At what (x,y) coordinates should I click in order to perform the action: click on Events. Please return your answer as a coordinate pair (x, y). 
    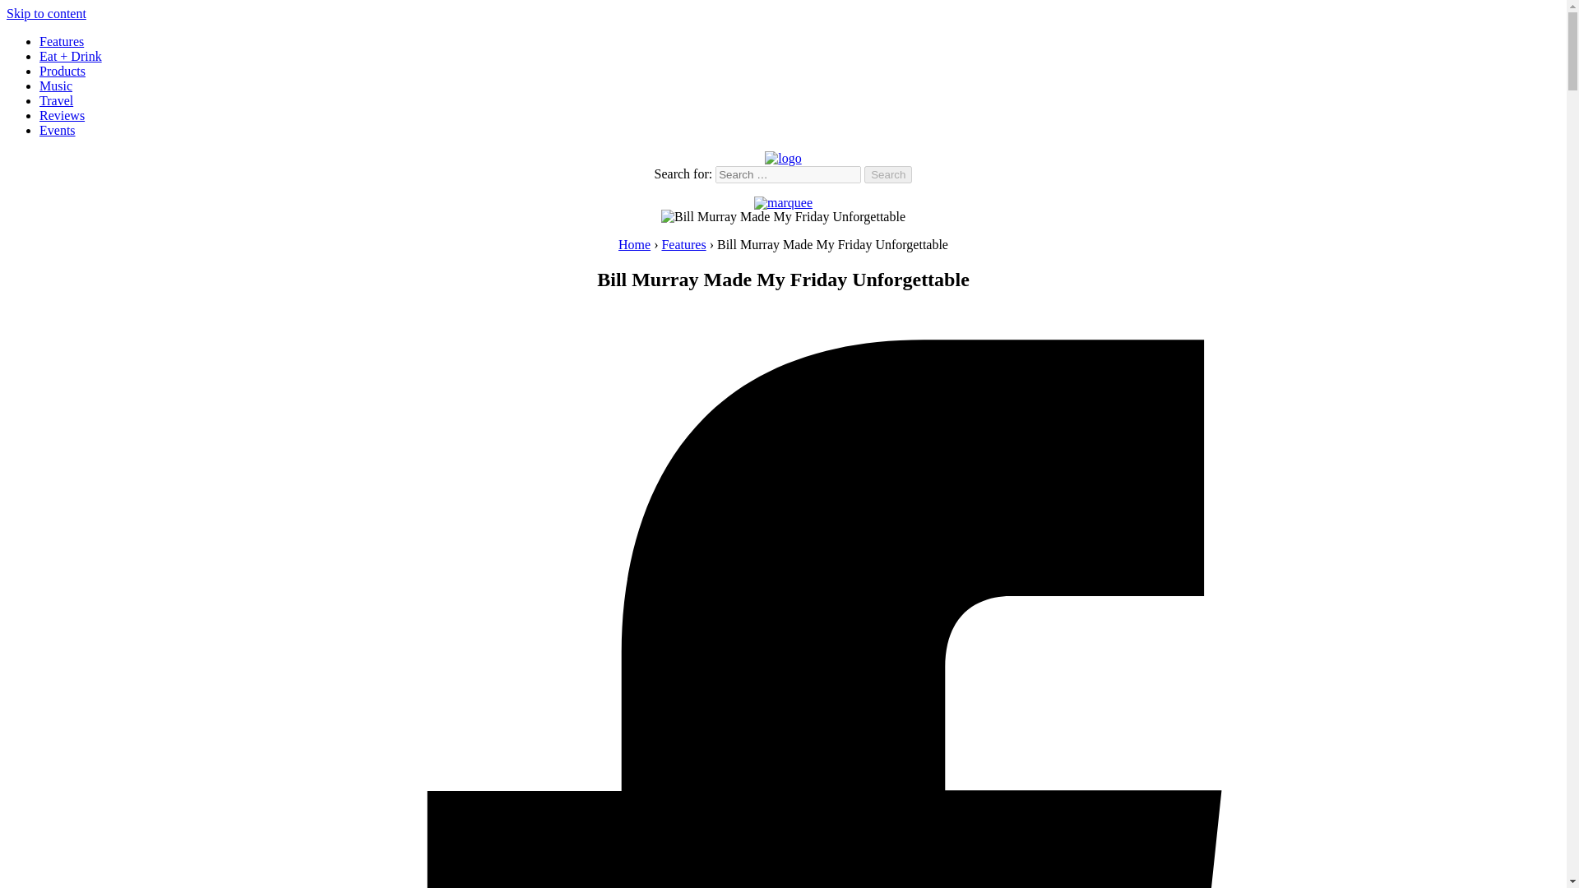
    Looking at the image, I should click on (58, 130).